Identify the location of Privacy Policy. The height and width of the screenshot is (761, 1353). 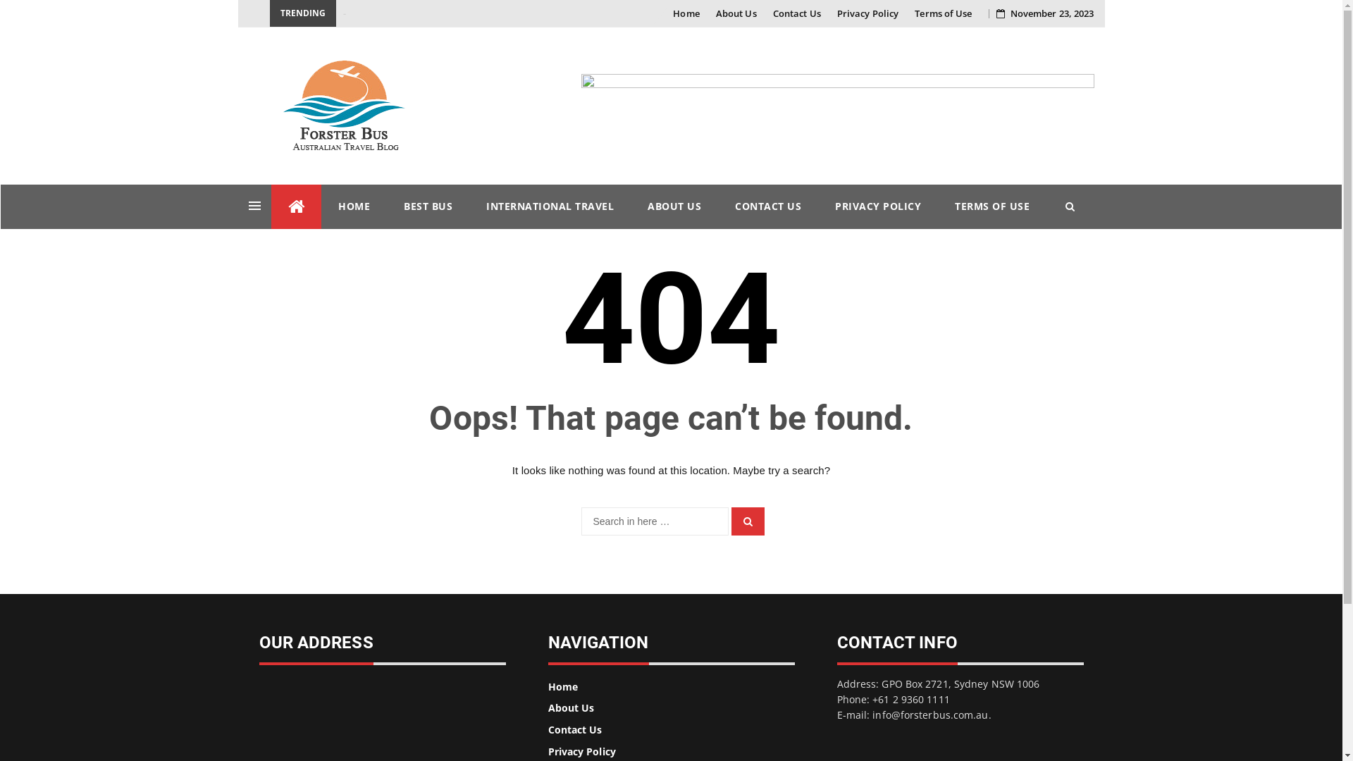
(868, 13).